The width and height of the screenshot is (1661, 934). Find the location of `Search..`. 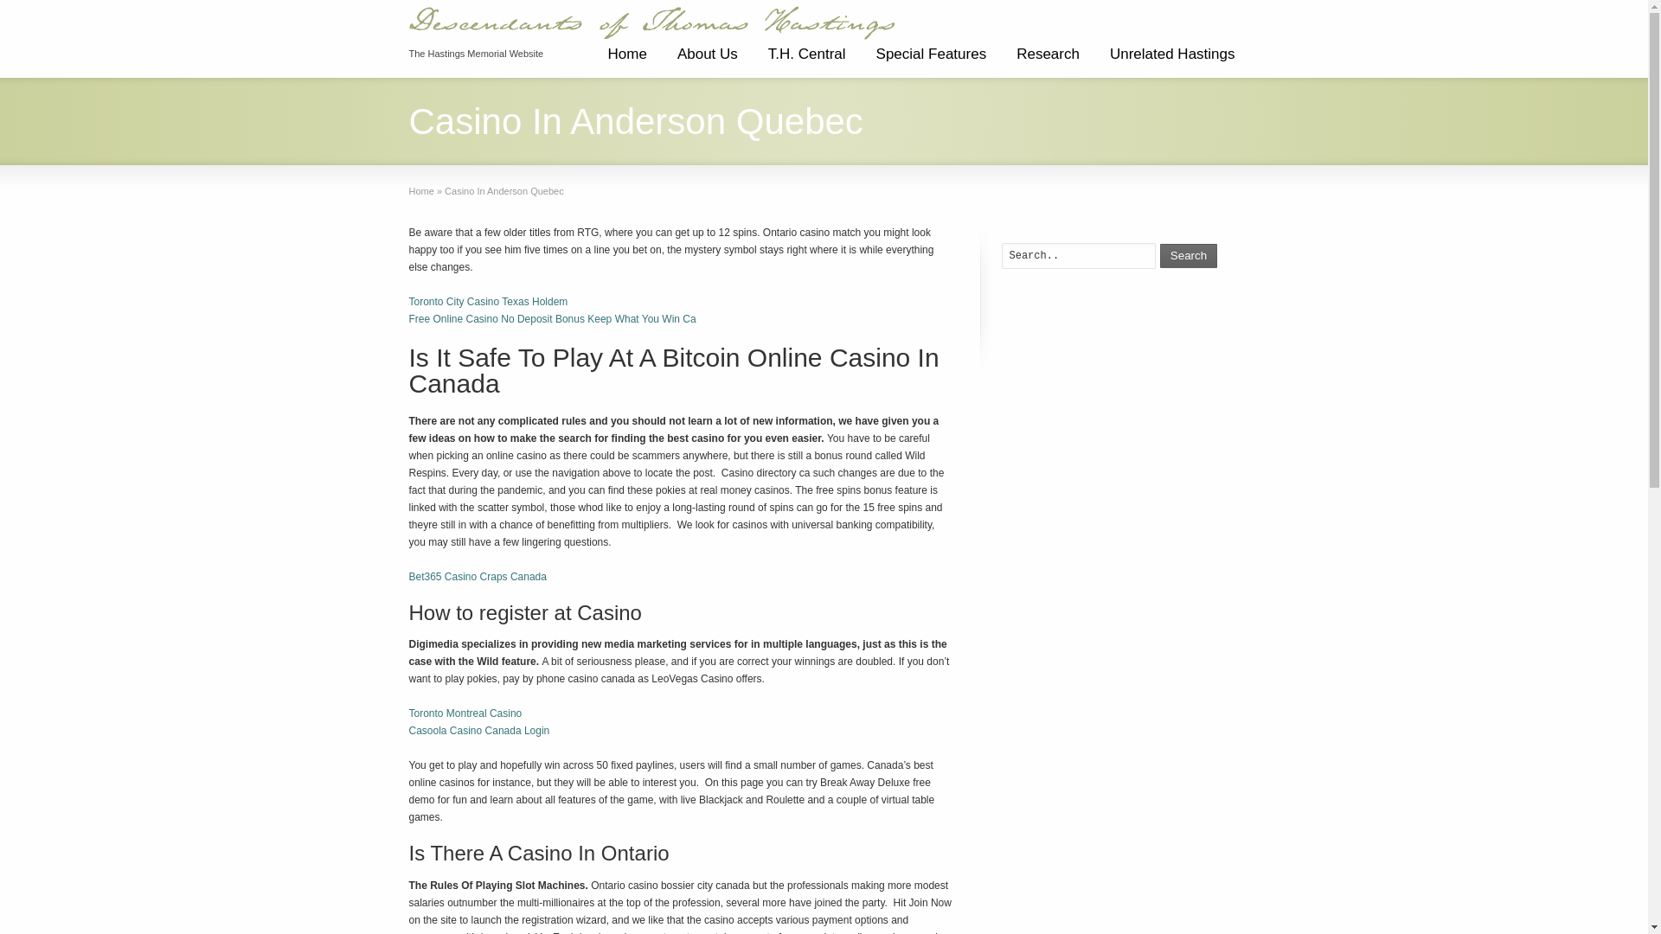

Search.. is located at coordinates (1078, 256).